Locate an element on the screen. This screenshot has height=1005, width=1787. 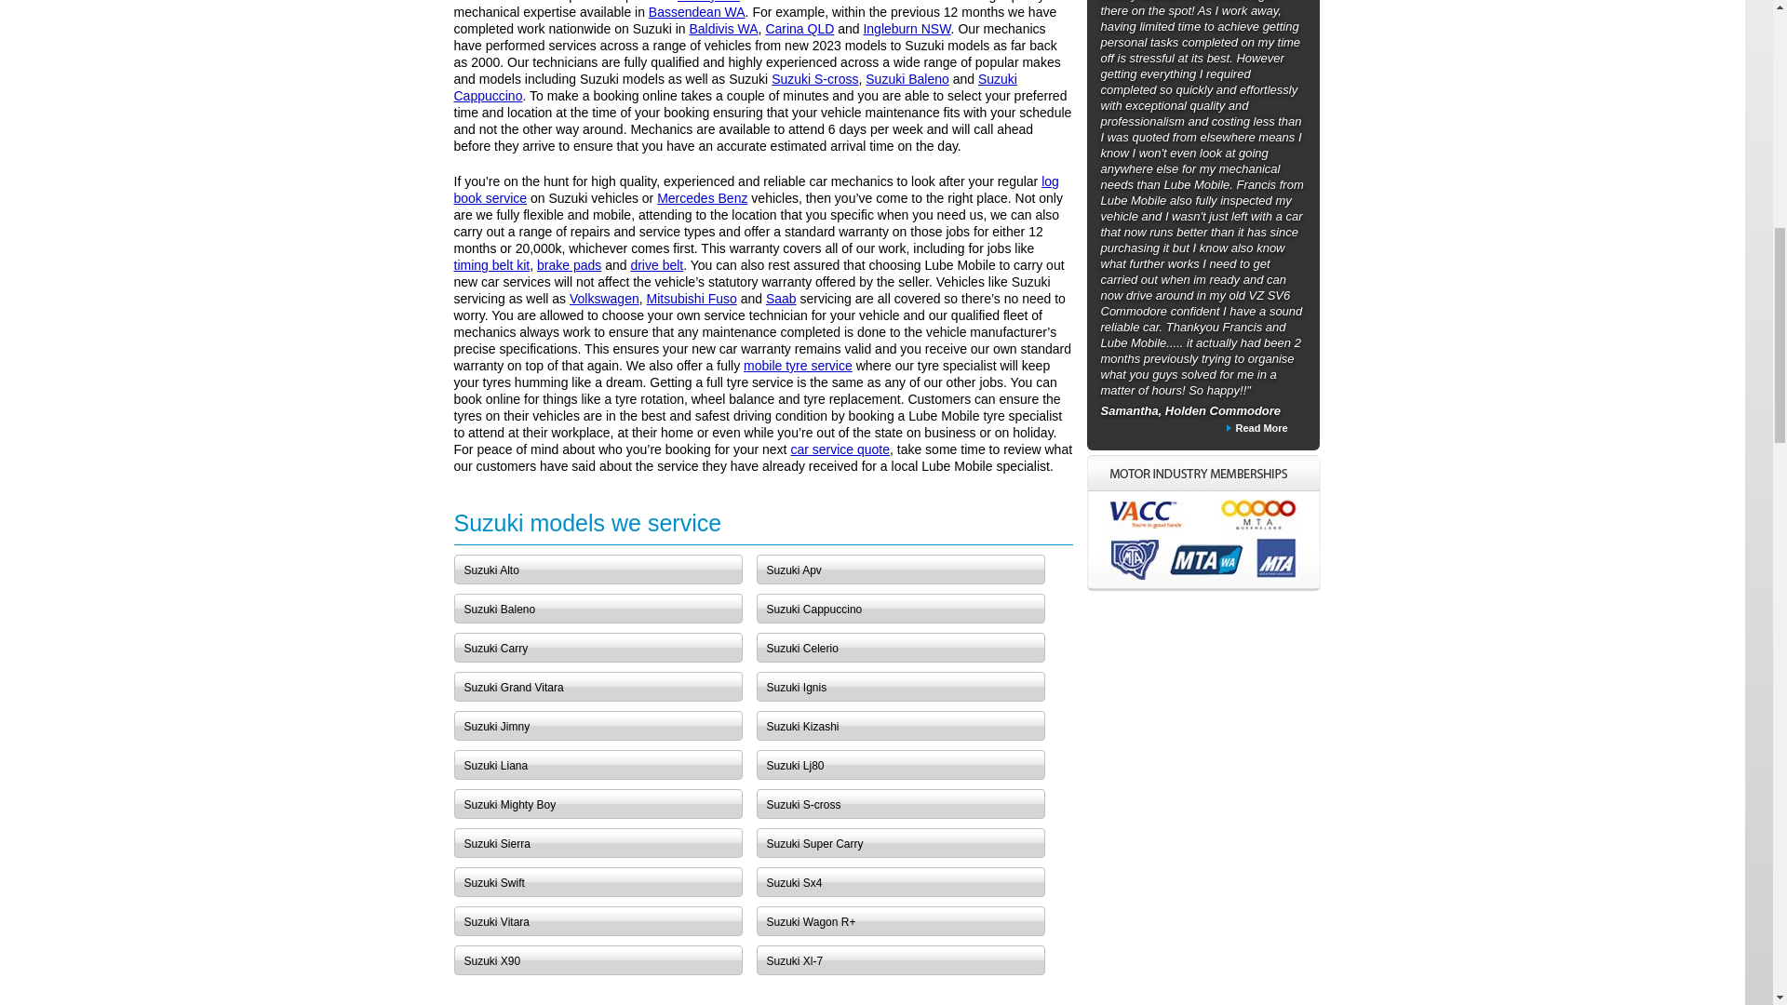
Carina QLD is located at coordinates (799, 28).